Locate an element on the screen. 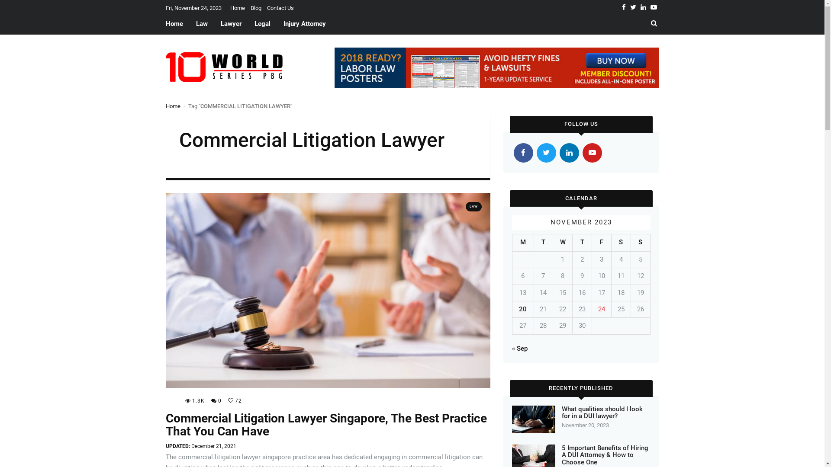 The width and height of the screenshot is (831, 467). Linkedin is located at coordinates (643, 7).